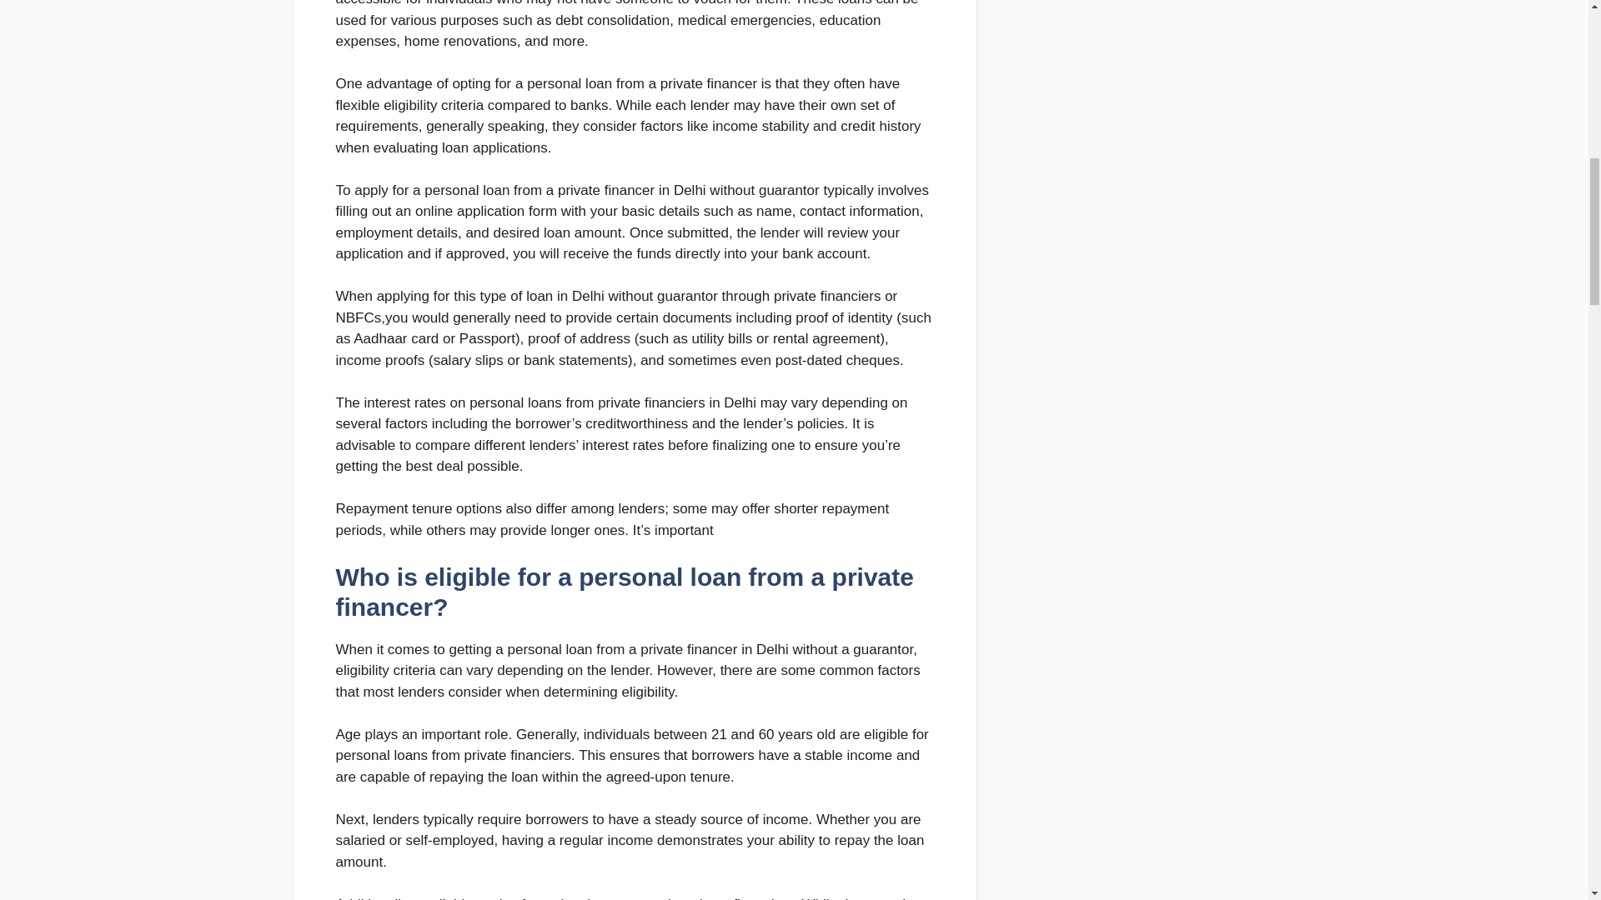 This screenshot has height=900, width=1601. I want to click on Scroll back to top, so click(1547, 791).